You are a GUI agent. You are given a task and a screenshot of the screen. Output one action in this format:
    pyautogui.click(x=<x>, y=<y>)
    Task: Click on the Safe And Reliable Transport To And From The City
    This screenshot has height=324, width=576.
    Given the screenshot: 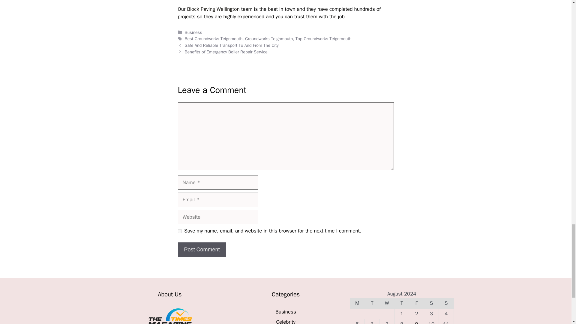 What is the action you would take?
    pyautogui.click(x=232, y=45)
    